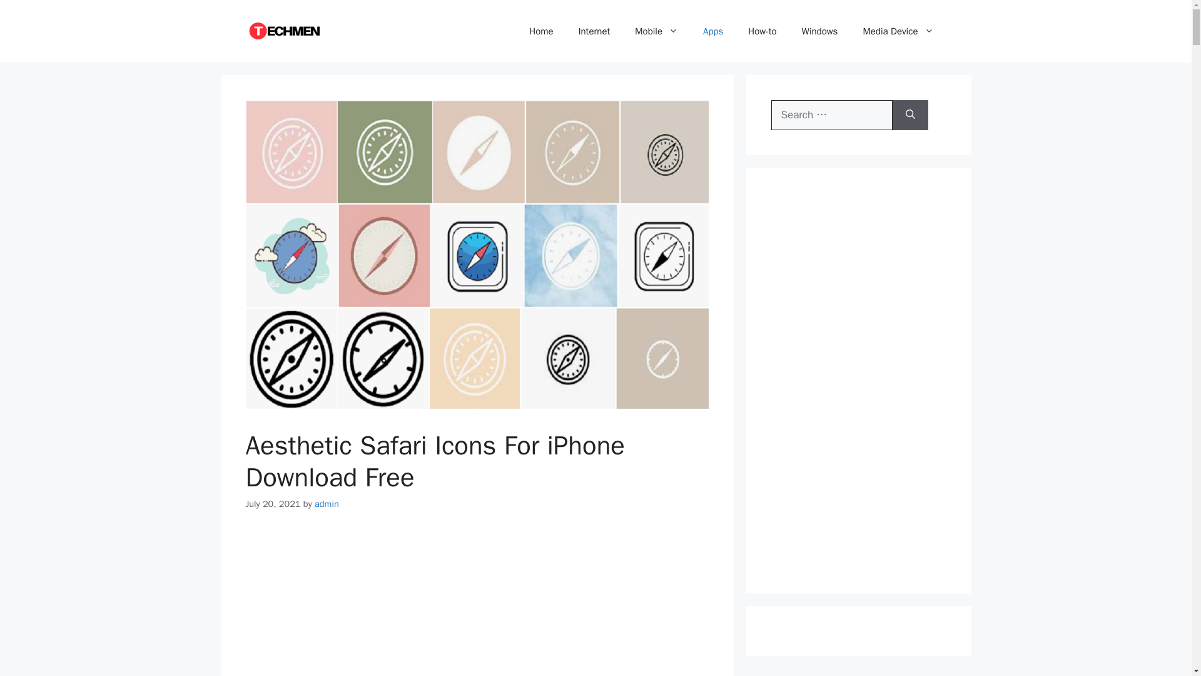 This screenshot has width=1201, height=676. What do you see at coordinates (713, 31) in the screenshot?
I see `Apps` at bounding box center [713, 31].